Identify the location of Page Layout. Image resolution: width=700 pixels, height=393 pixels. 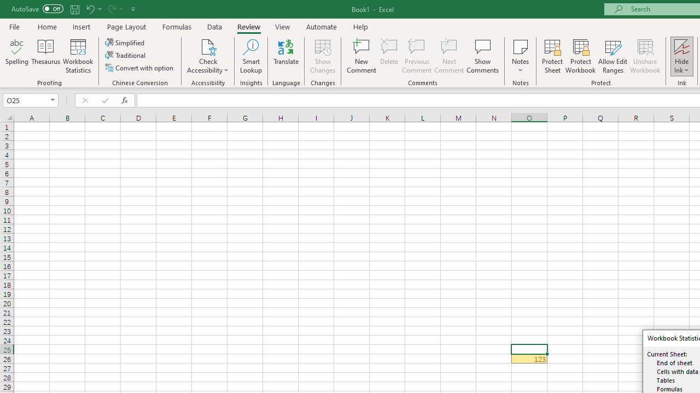
(126, 26).